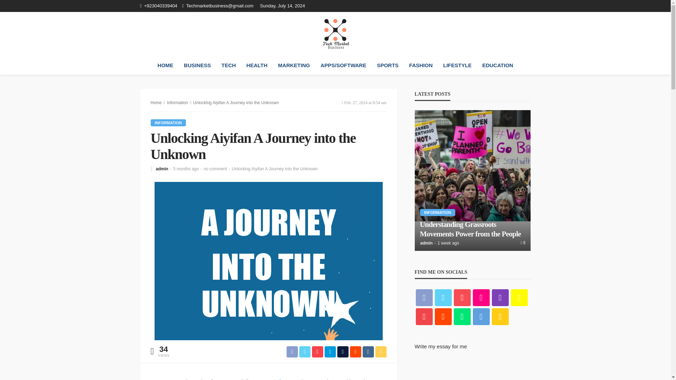 The width and height of the screenshot is (676, 380). What do you see at coordinates (168, 122) in the screenshot?
I see `INFORMATION` at bounding box center [168, 122].